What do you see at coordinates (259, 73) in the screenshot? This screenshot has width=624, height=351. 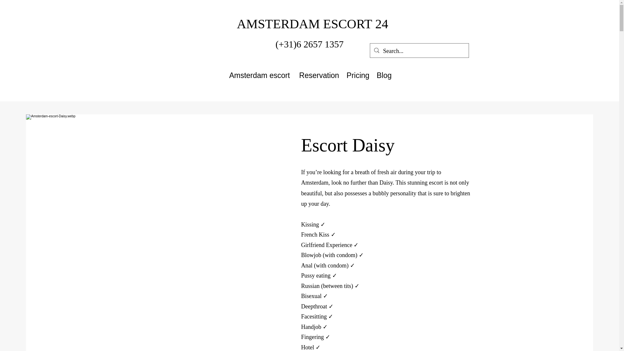 I see `Amsterdam escort` at bounding box center [259, 73].